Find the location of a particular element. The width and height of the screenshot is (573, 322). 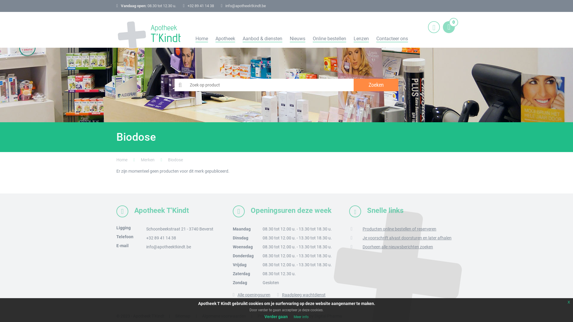

0 is located at coordinates (449, 27).